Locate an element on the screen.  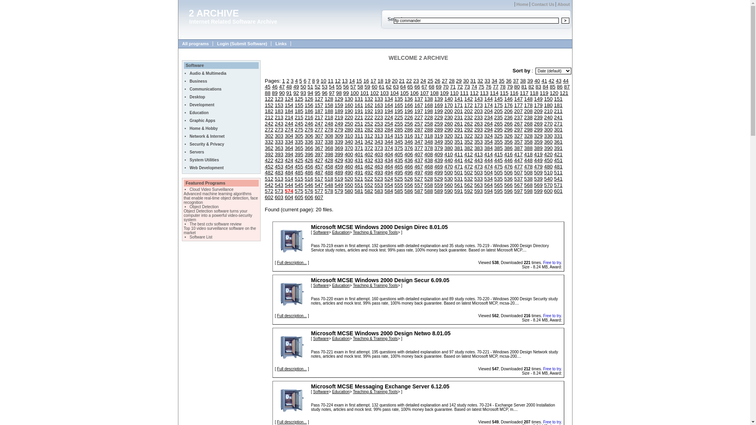
174 is located at coordinates (489, 105).